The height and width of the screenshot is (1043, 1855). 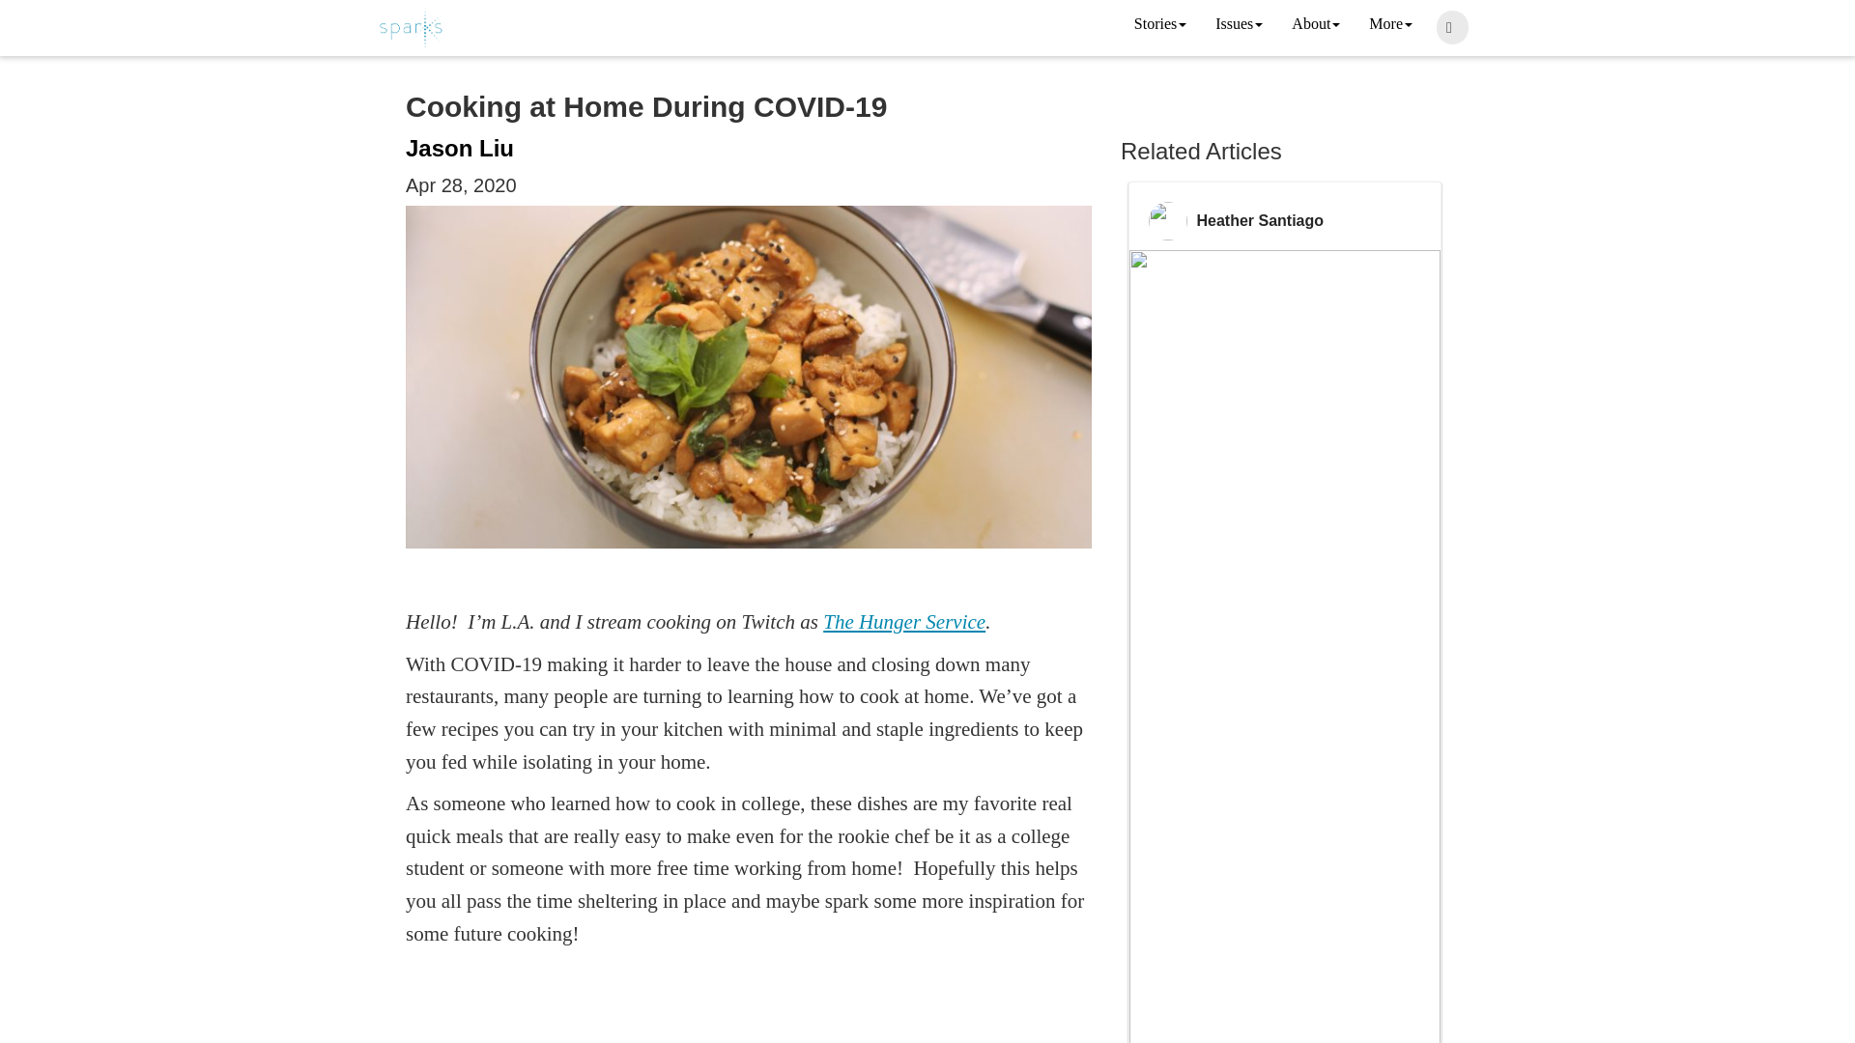 I want to click on More, so click(x=1389, y=25).